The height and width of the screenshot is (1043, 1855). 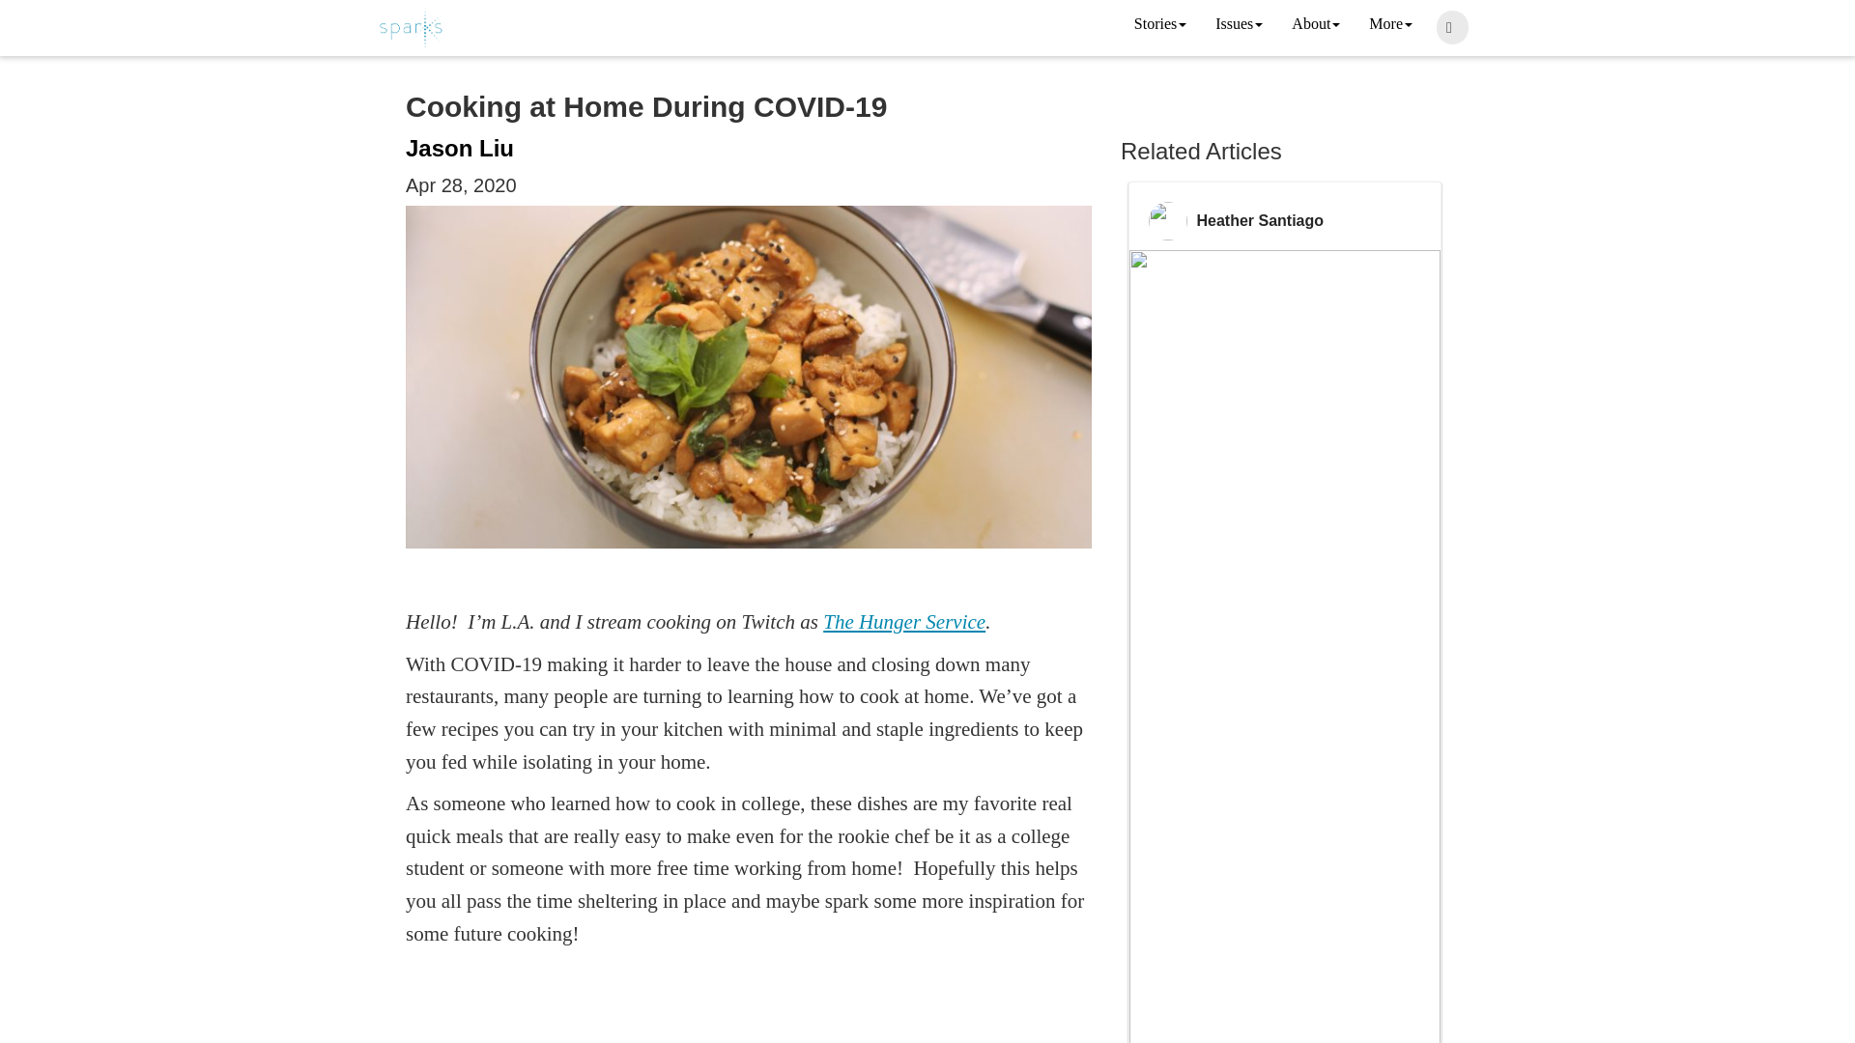 I want to click on More, so click(x=1389, y=25).